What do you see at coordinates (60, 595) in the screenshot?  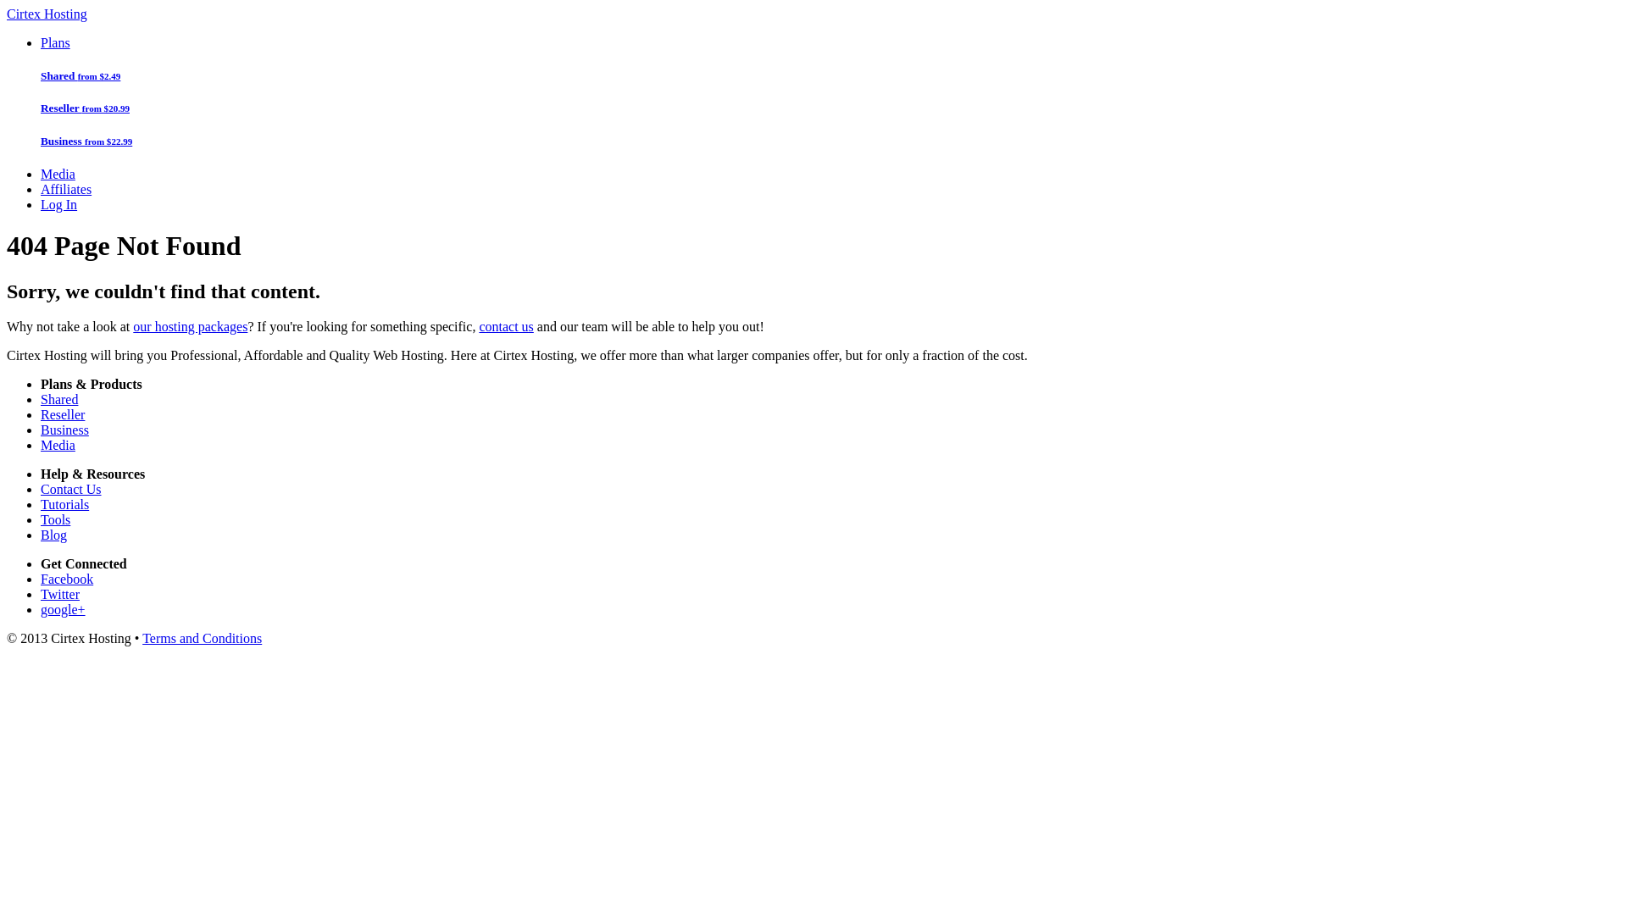 I see `Twitter` at bounding box center [60, 595].